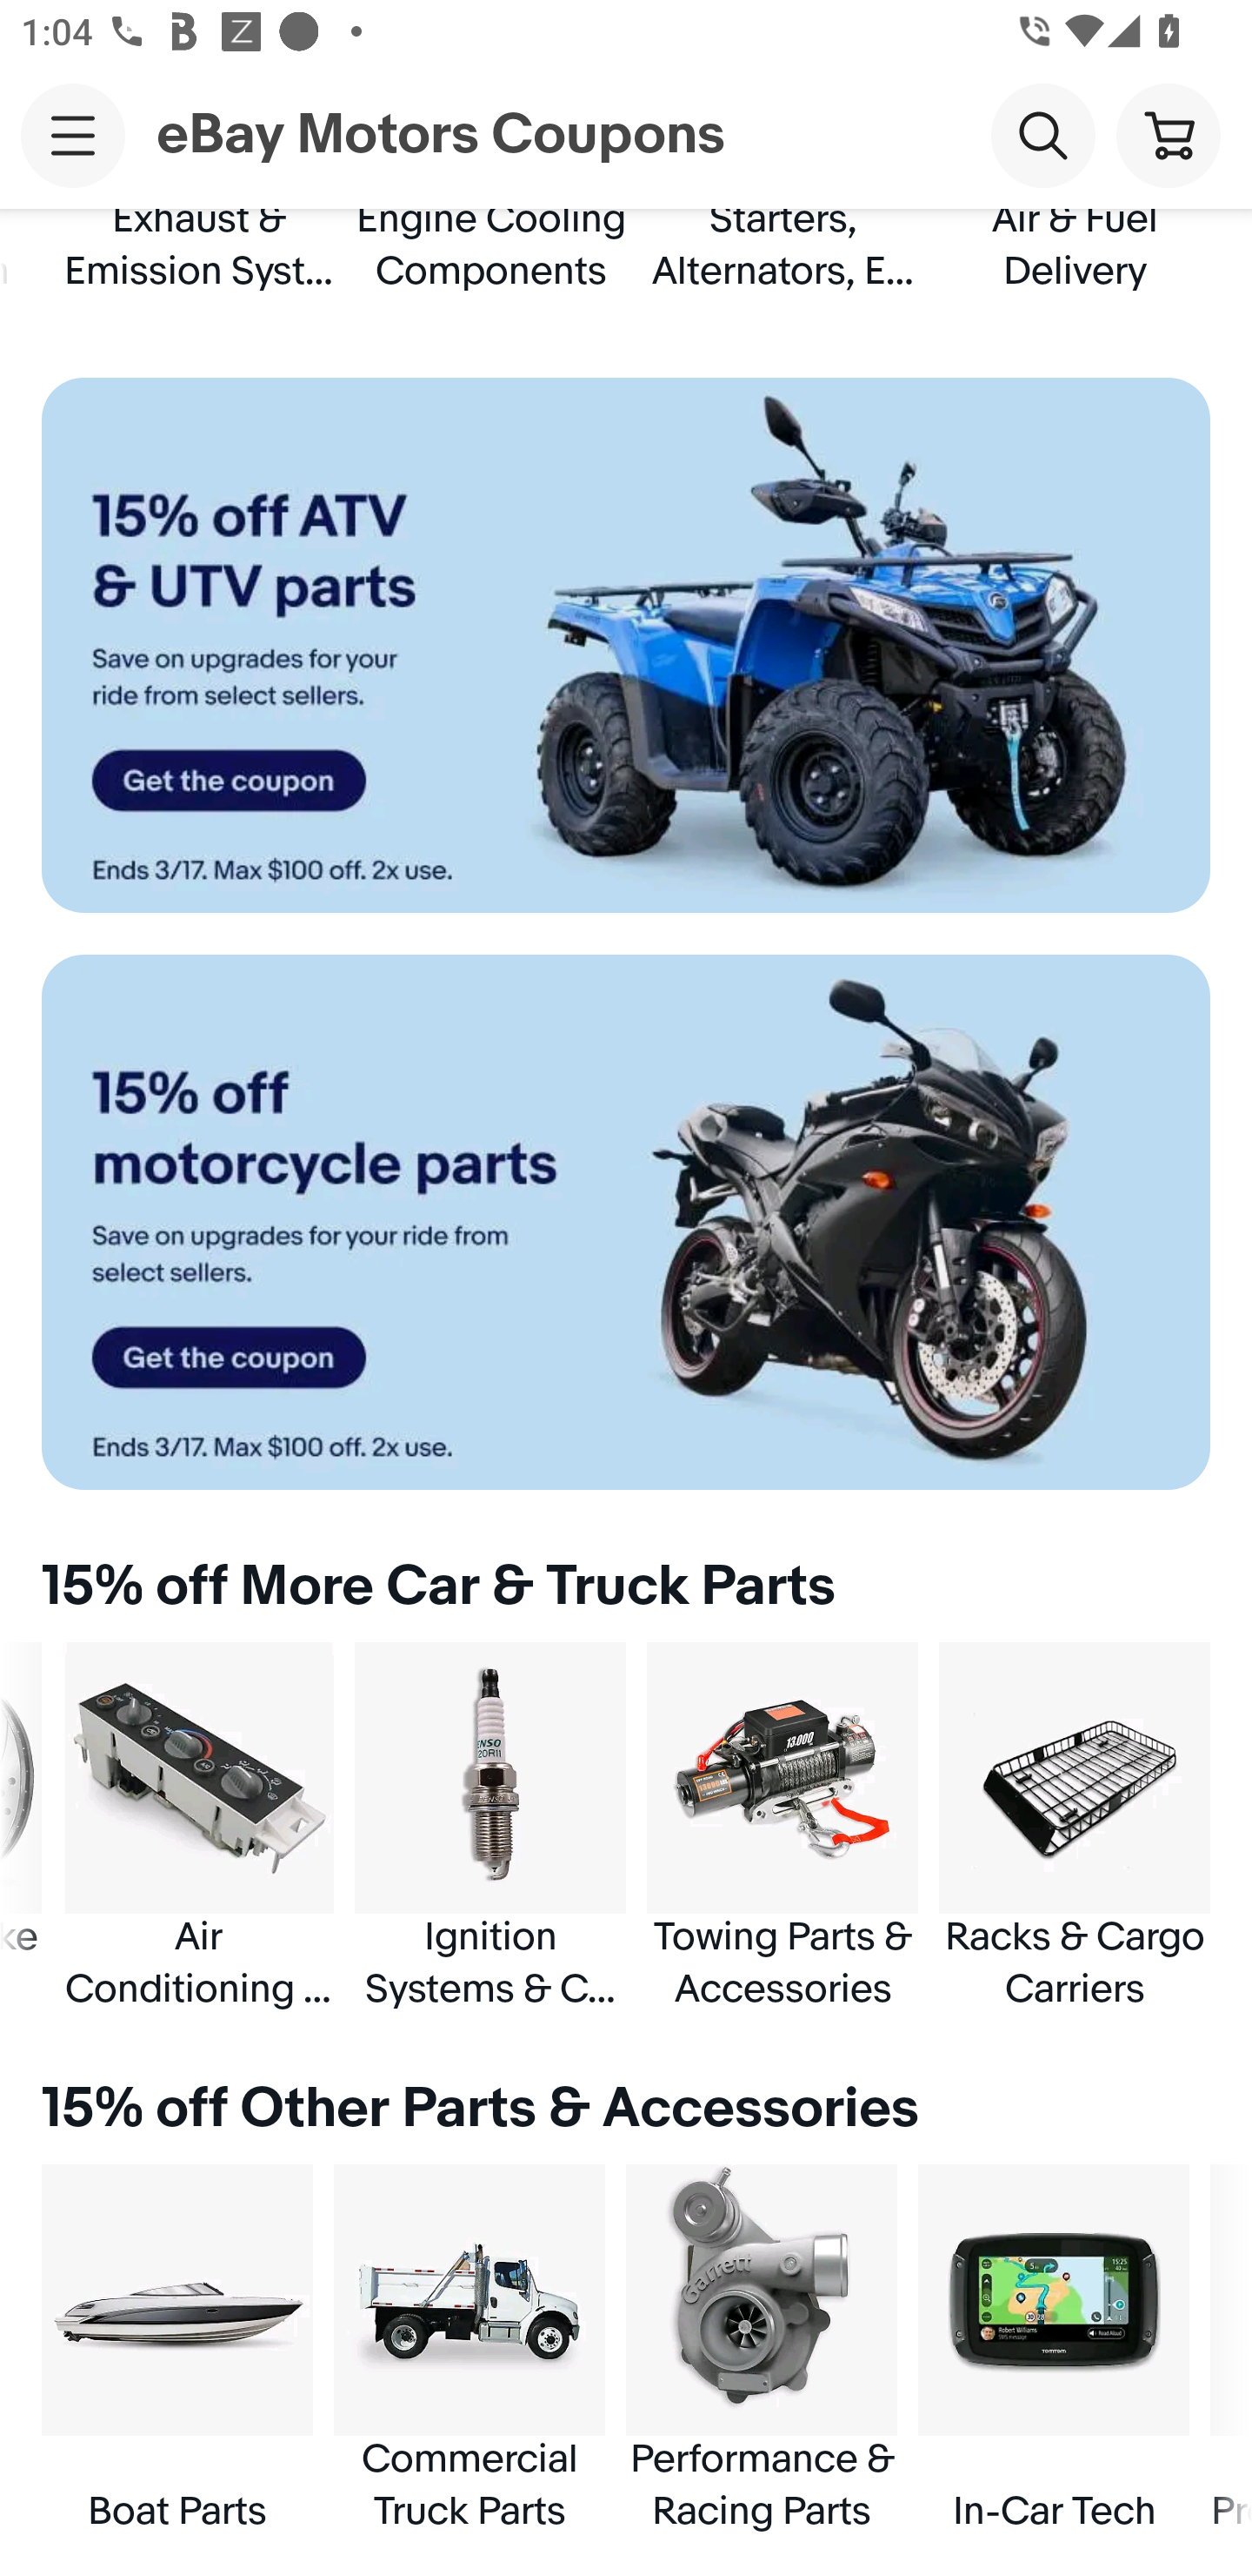 This screenshot has height=2576, width=1252. What do you see at coordinates (762, 2349) in the screenshot?
I see `Performance & Racing Parts` at bounding box center [762, 2349].